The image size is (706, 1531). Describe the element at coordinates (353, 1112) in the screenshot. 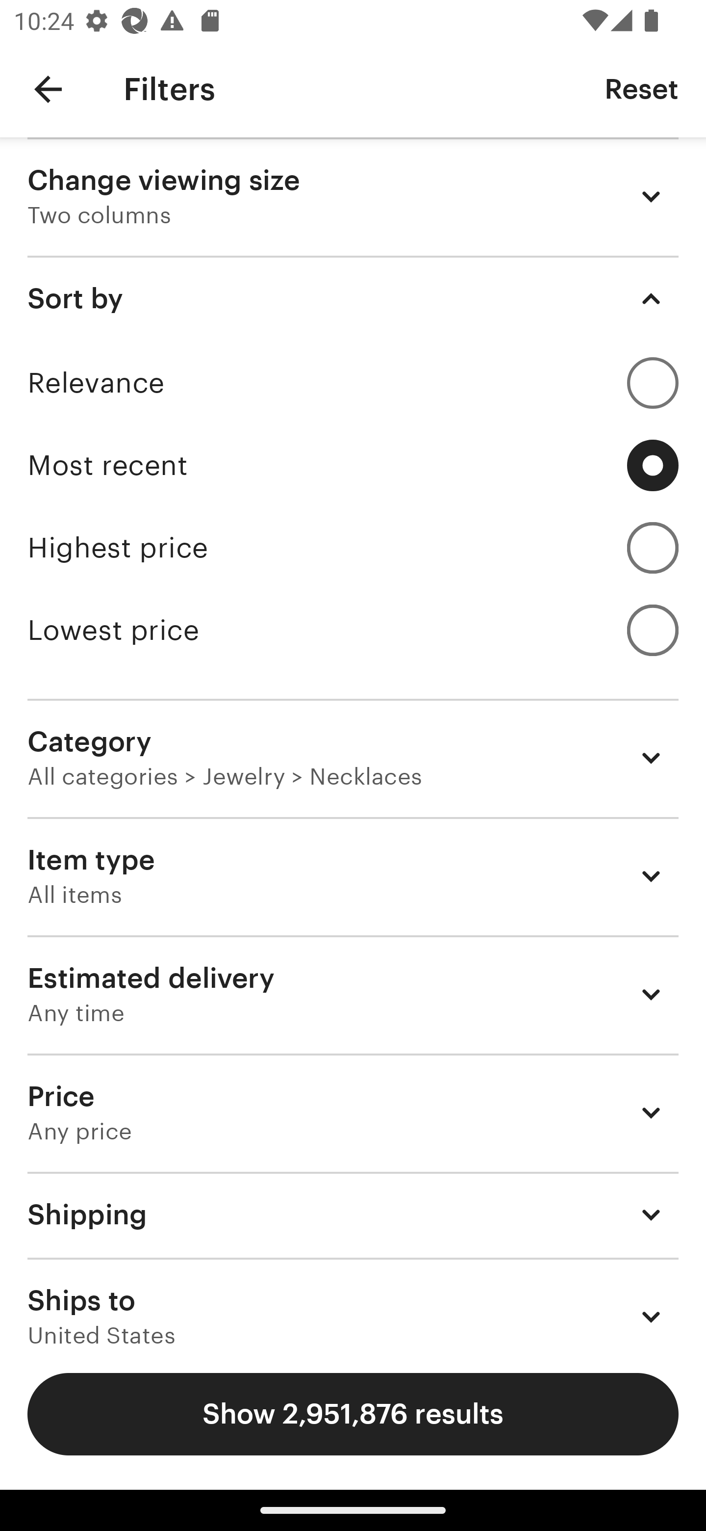

I see `Price Any price` at that location.